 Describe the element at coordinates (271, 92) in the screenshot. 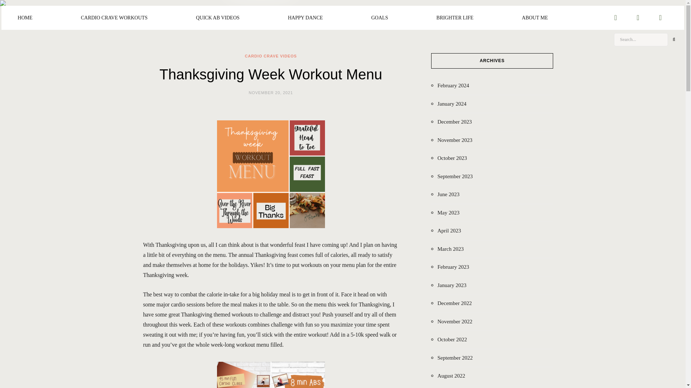

I see `NOVEMBER 20, 2021` at that location.